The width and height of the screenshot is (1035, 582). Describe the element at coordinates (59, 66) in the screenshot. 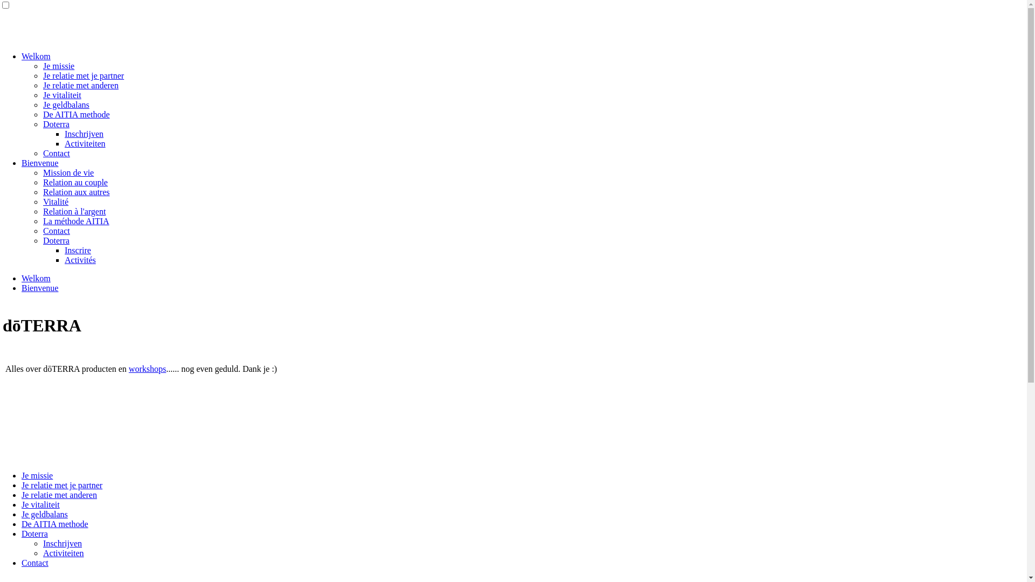

I see `Je missie` at that location.